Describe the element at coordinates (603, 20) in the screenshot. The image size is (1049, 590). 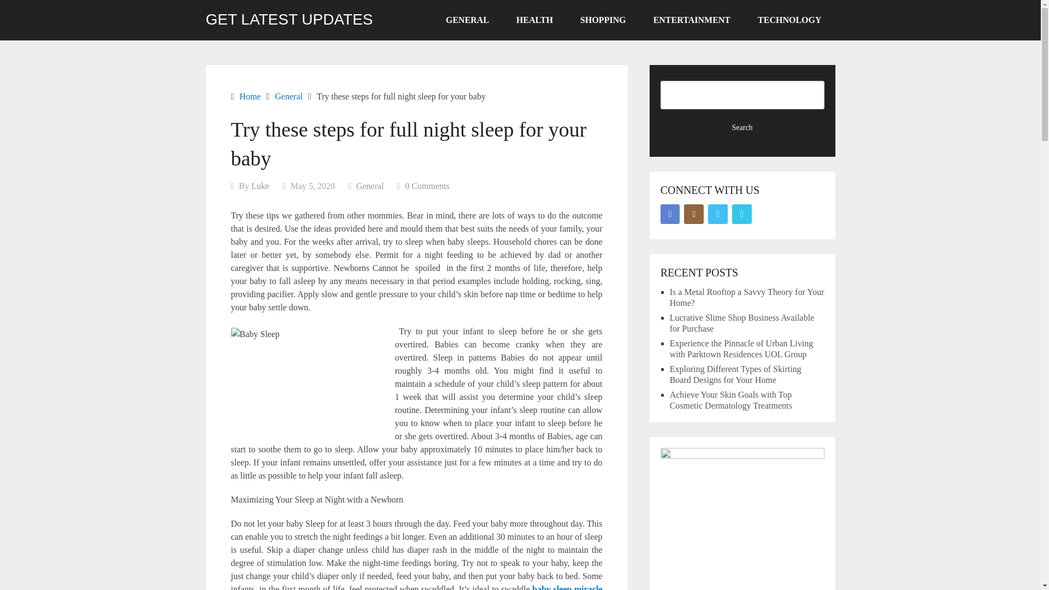
I see `SHOPPING` at that location.